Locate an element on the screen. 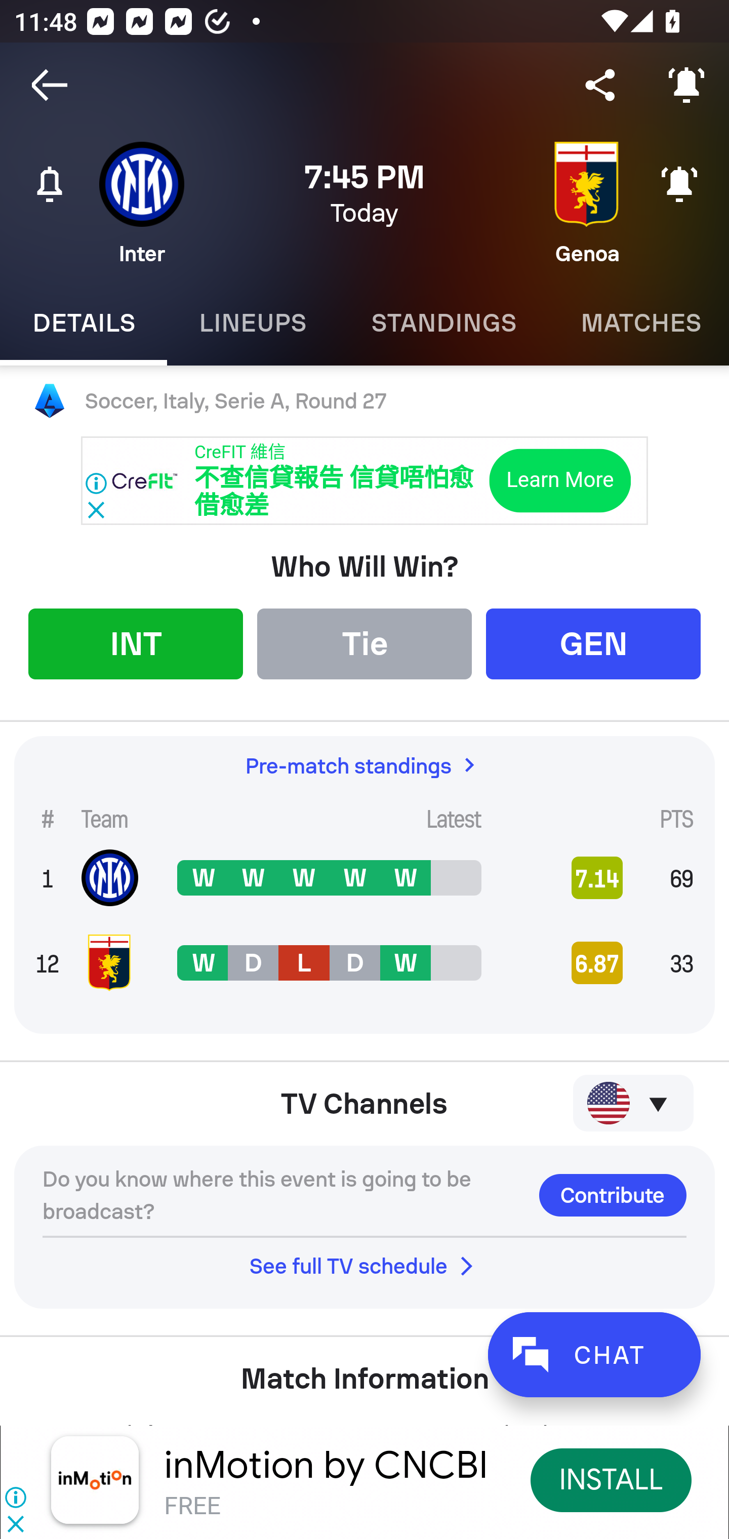 The width and height of the screenshot is (729, 1539). inMotion by CNCBI is located at coordinates (326, 1466).